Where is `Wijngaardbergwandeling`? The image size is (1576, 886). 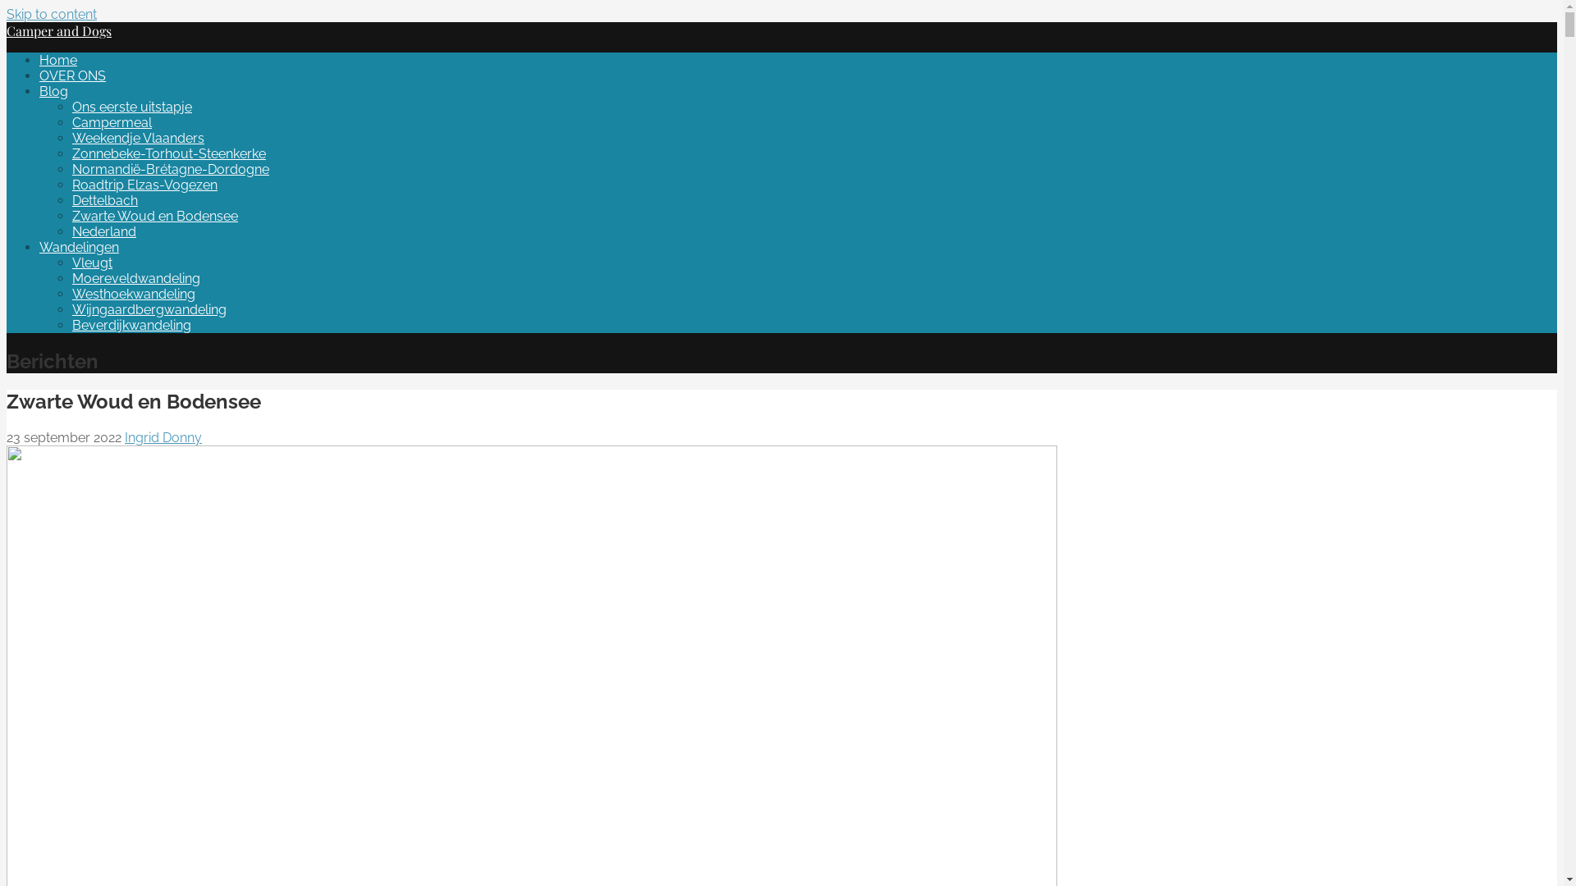 Wijngaardbergwandeling is located at coordinates (149, 310).